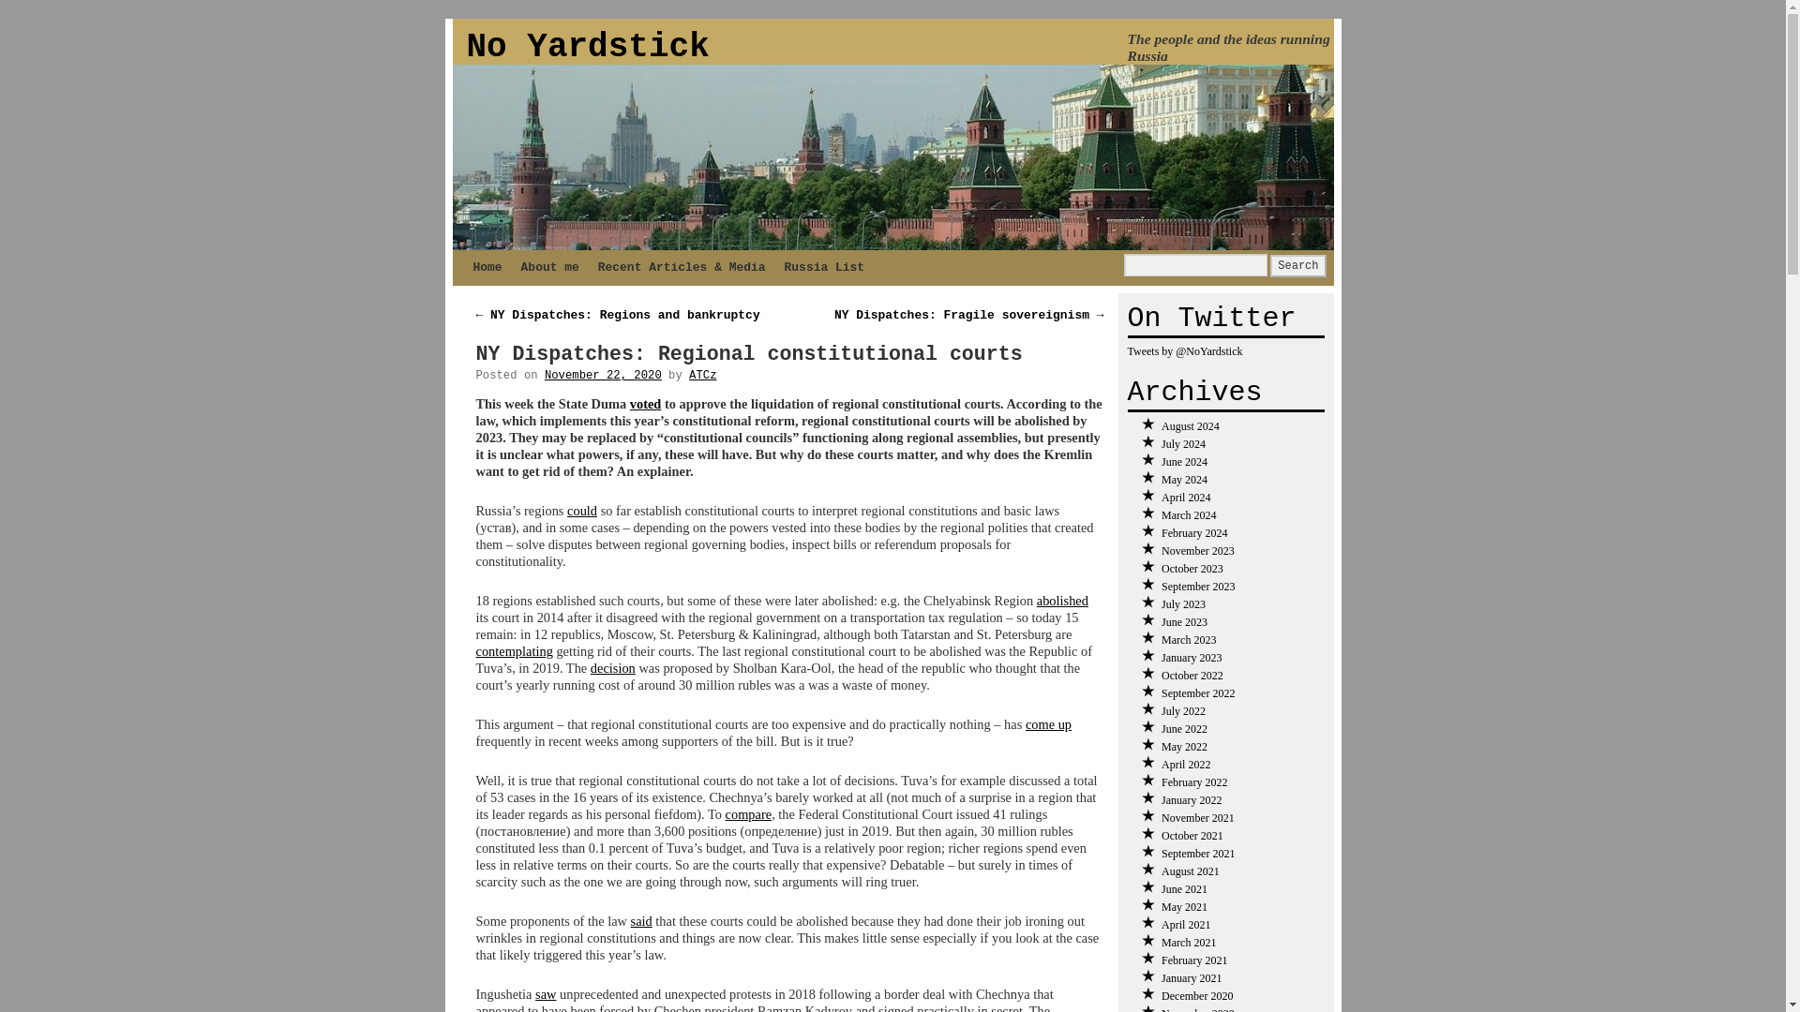  I want to click on 4:10 pm, so click(604, 376).